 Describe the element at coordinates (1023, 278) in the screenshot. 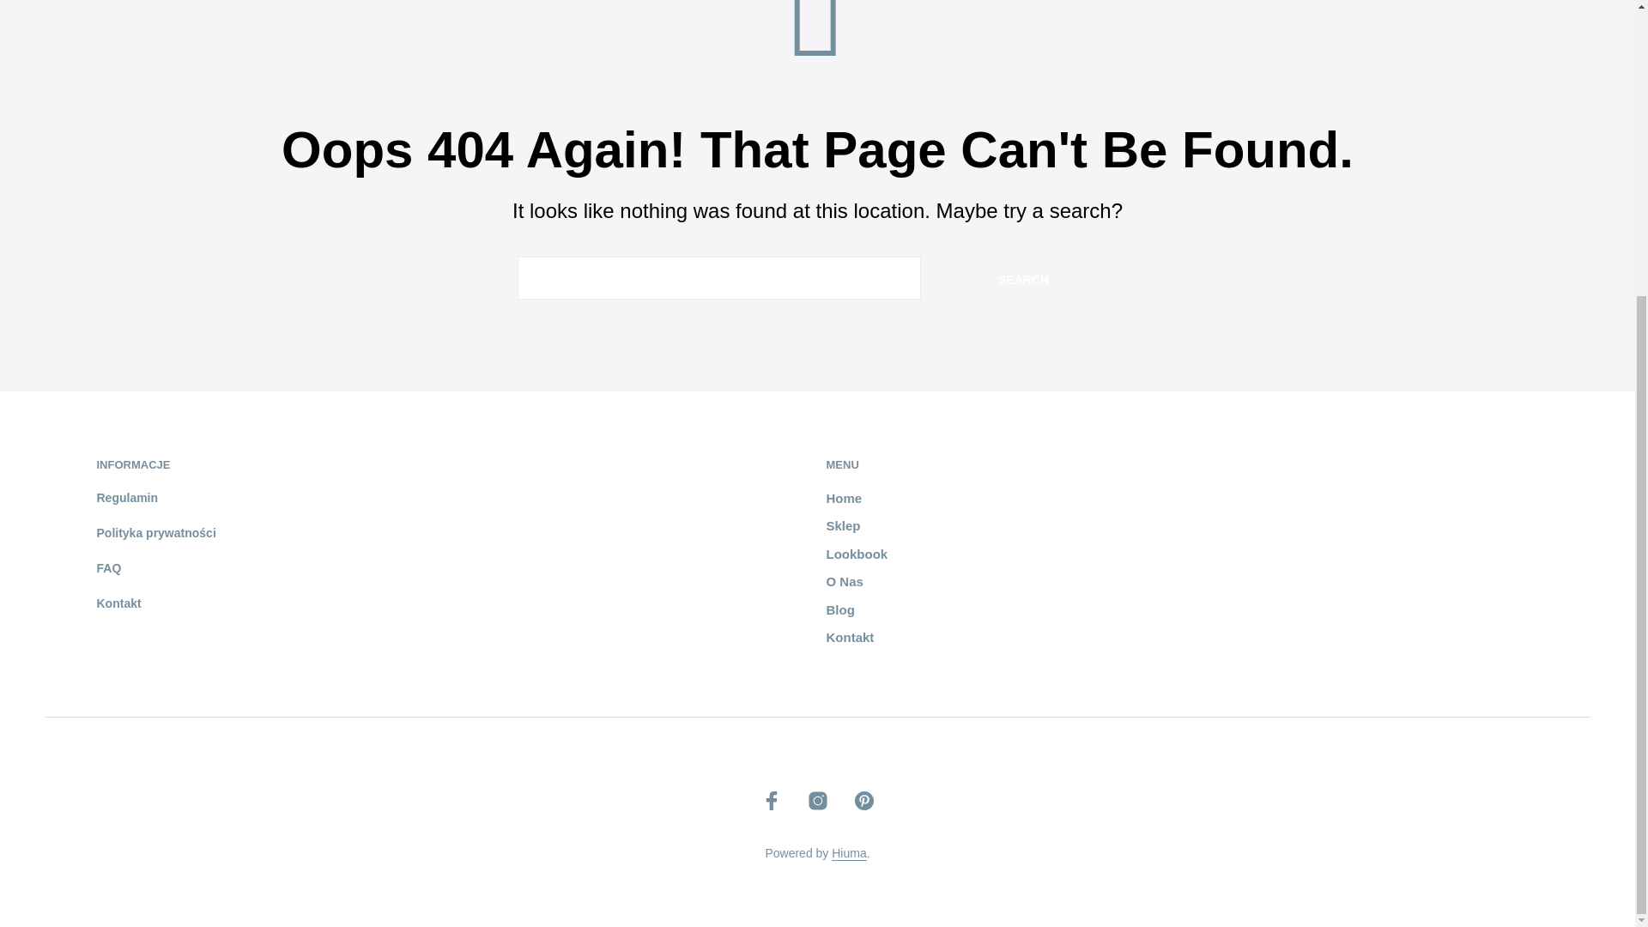

I see `Search` at that location.